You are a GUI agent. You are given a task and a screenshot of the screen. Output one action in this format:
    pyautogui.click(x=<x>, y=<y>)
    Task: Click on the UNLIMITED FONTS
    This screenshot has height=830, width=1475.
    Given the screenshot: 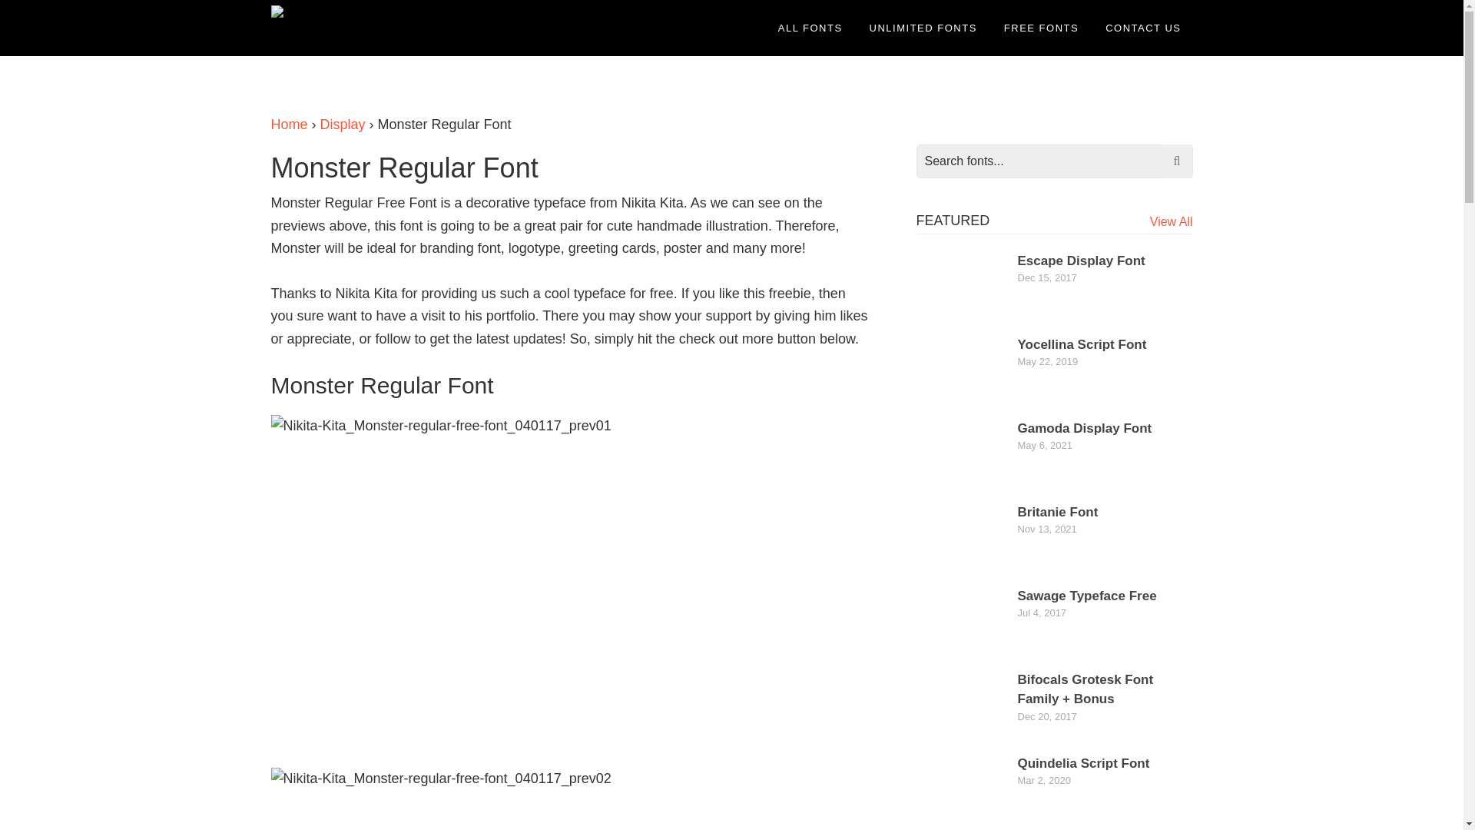 What is the action you would take?
    pyautogui.click(x=923, y=28)
    